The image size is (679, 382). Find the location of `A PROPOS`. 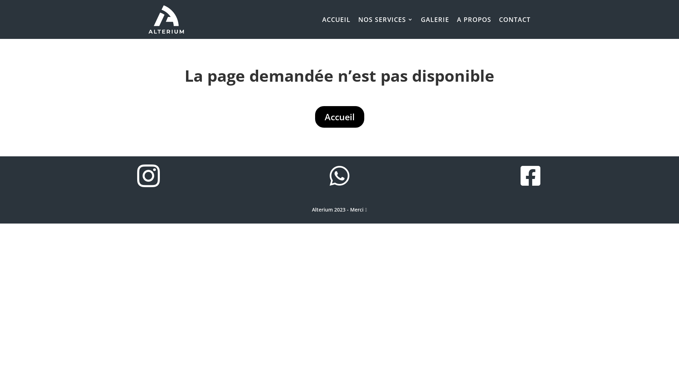

A PROPOS is located at coordinates (474, 19).